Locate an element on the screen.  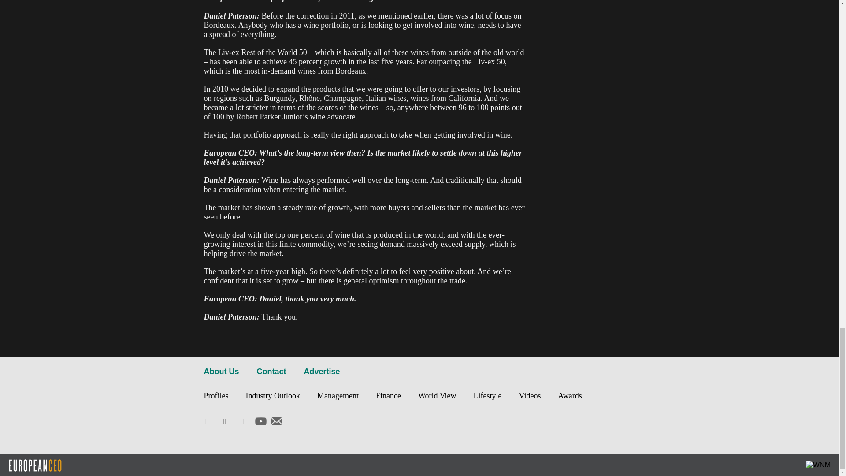
European CEO - Twitter is located at coordinates (210, 421).